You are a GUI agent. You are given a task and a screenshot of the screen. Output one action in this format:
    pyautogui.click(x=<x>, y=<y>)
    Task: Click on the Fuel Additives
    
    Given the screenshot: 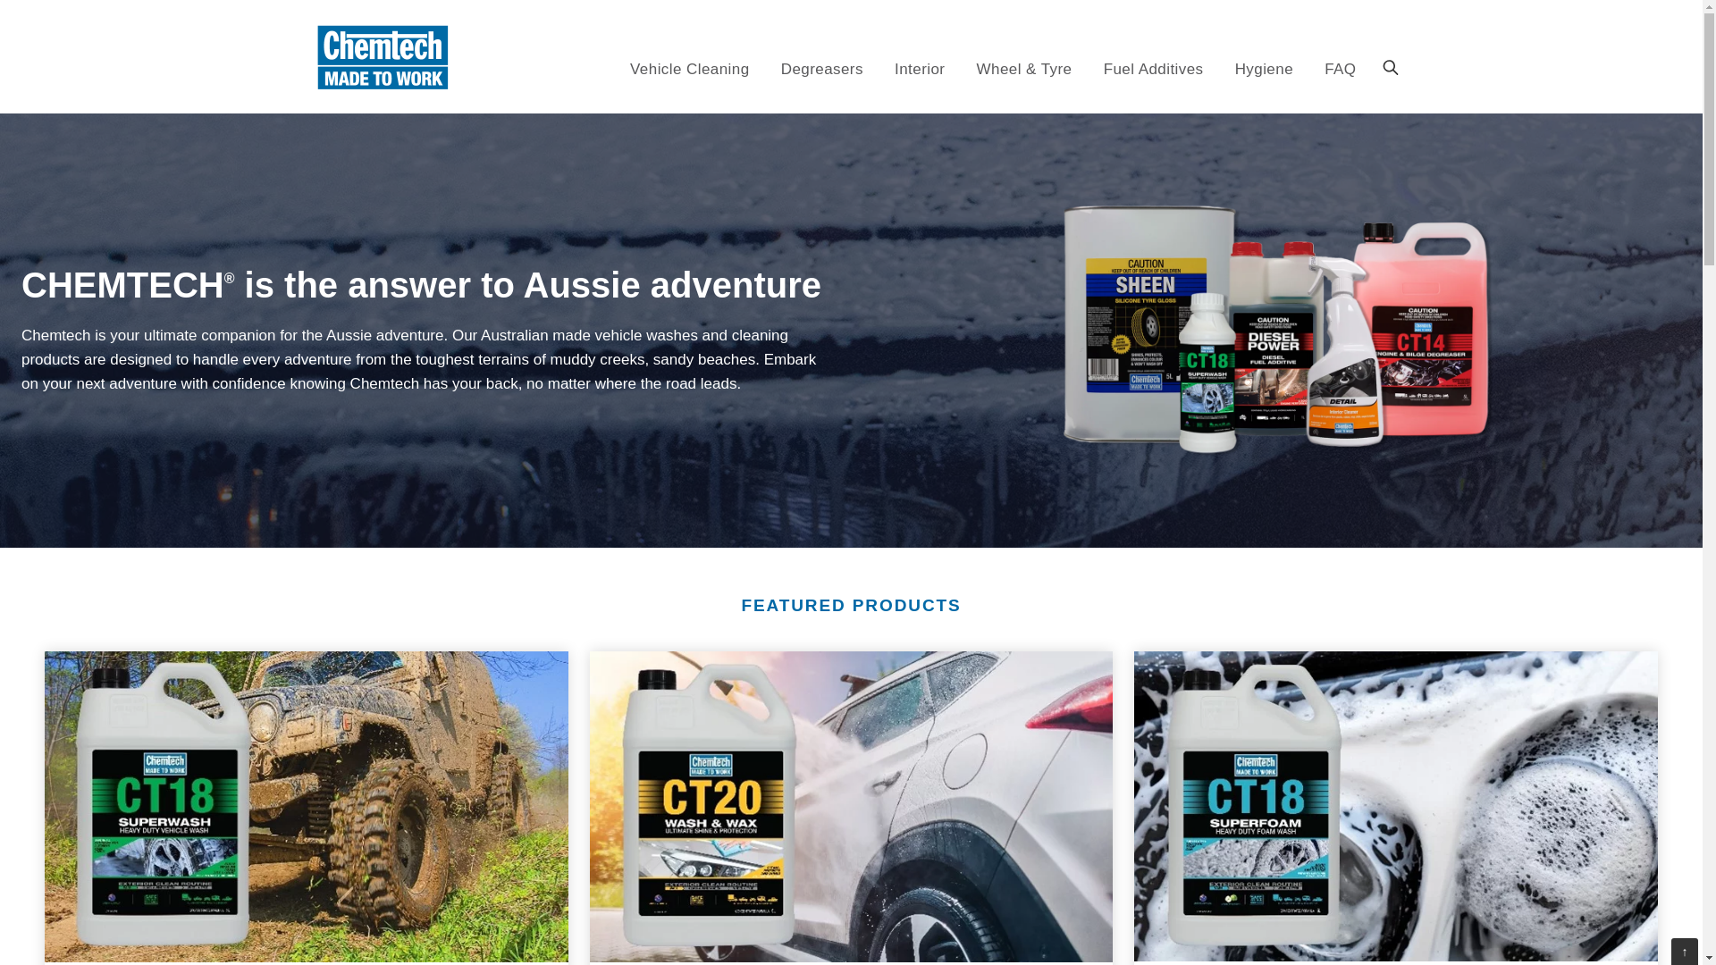 What is the action you would take?
    pyautogui.click(x=1153, y=71)
    